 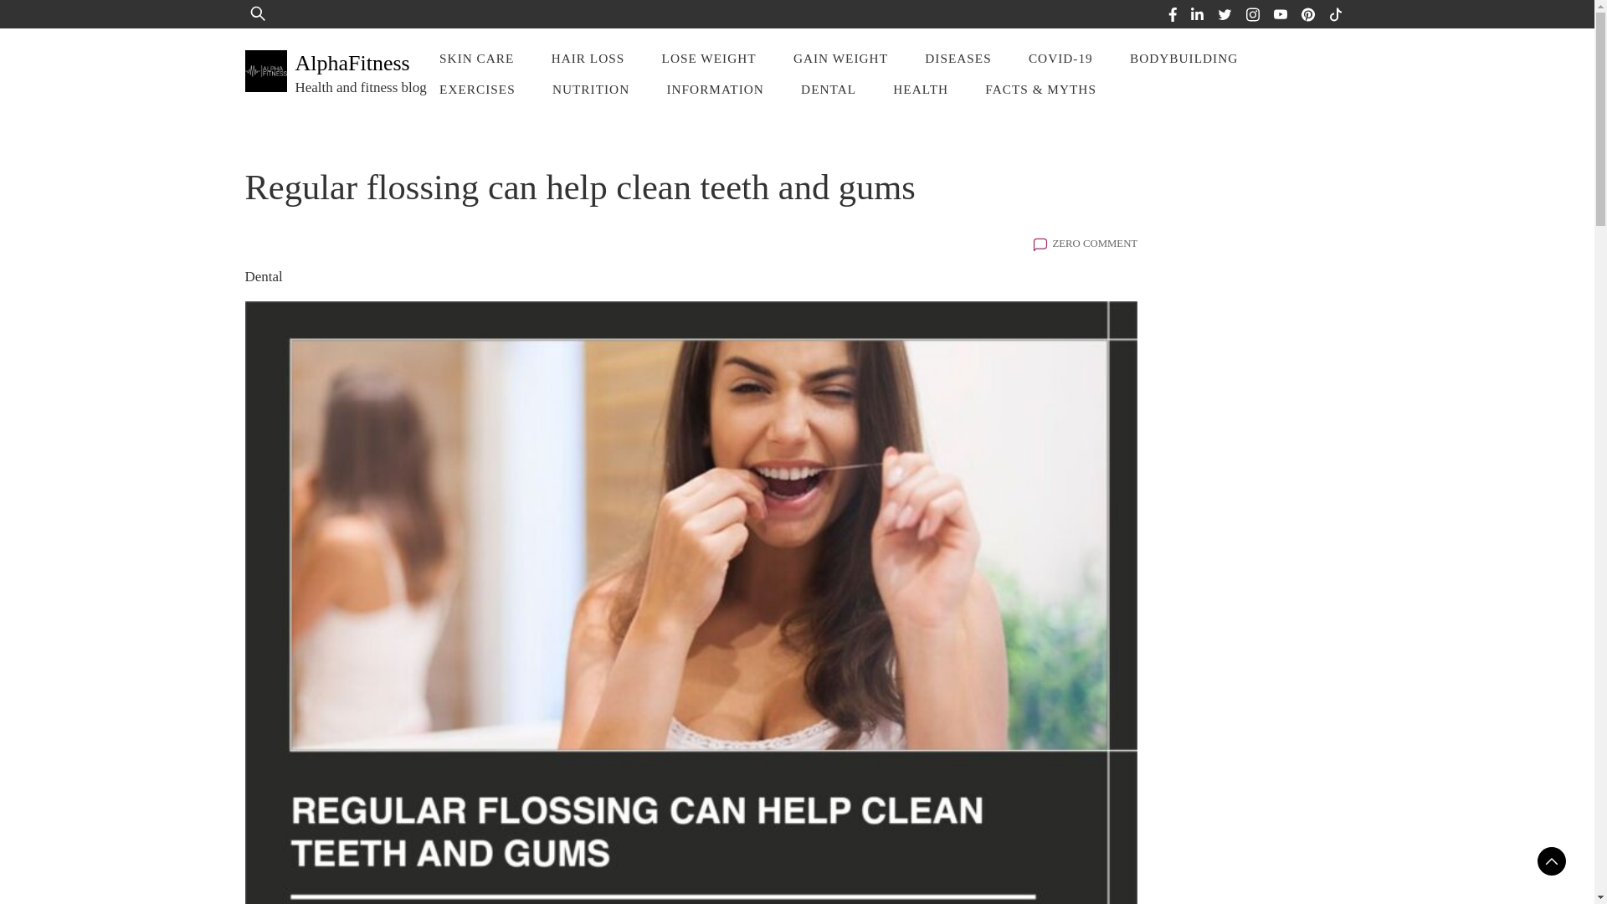 I want to click on COVID-19, so click(x=1061, y=57).